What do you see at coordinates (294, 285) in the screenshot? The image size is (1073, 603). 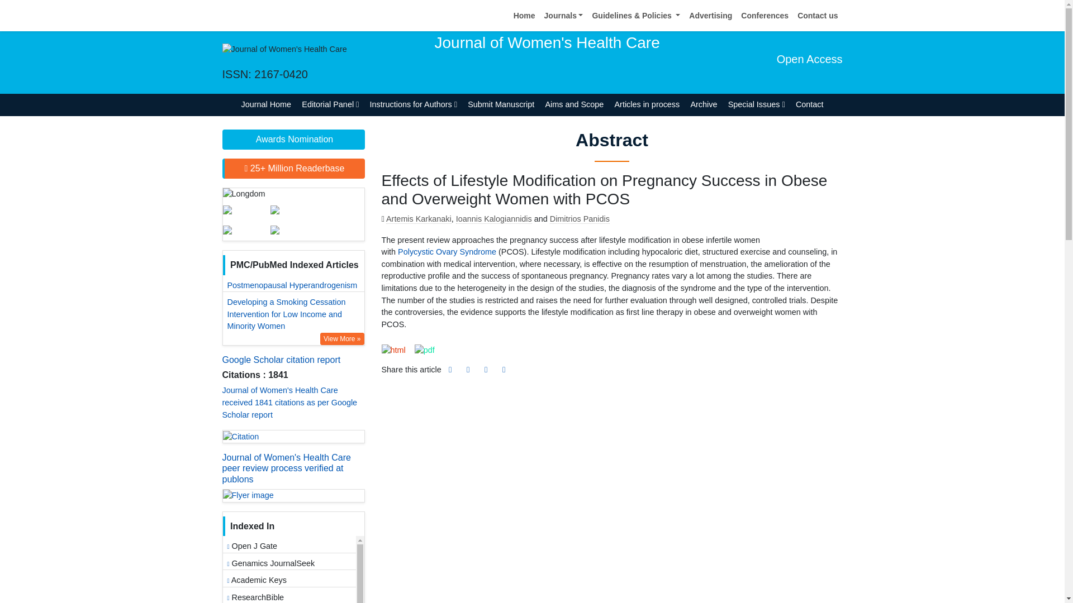 I see `Postmenopausal Hyperandrogenism` at bounding box center [294, 285].